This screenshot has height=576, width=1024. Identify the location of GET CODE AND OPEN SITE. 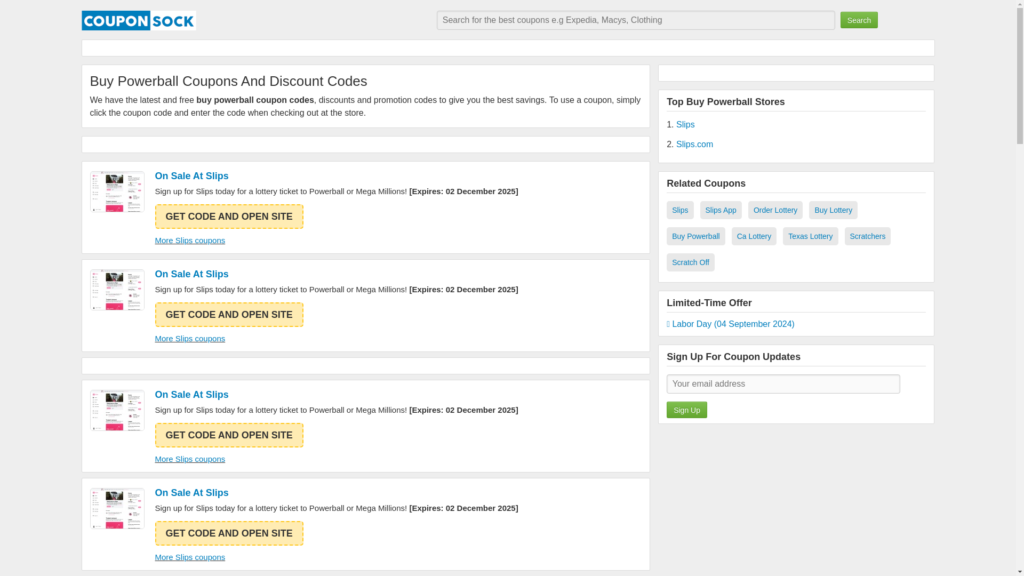
(228, 533).